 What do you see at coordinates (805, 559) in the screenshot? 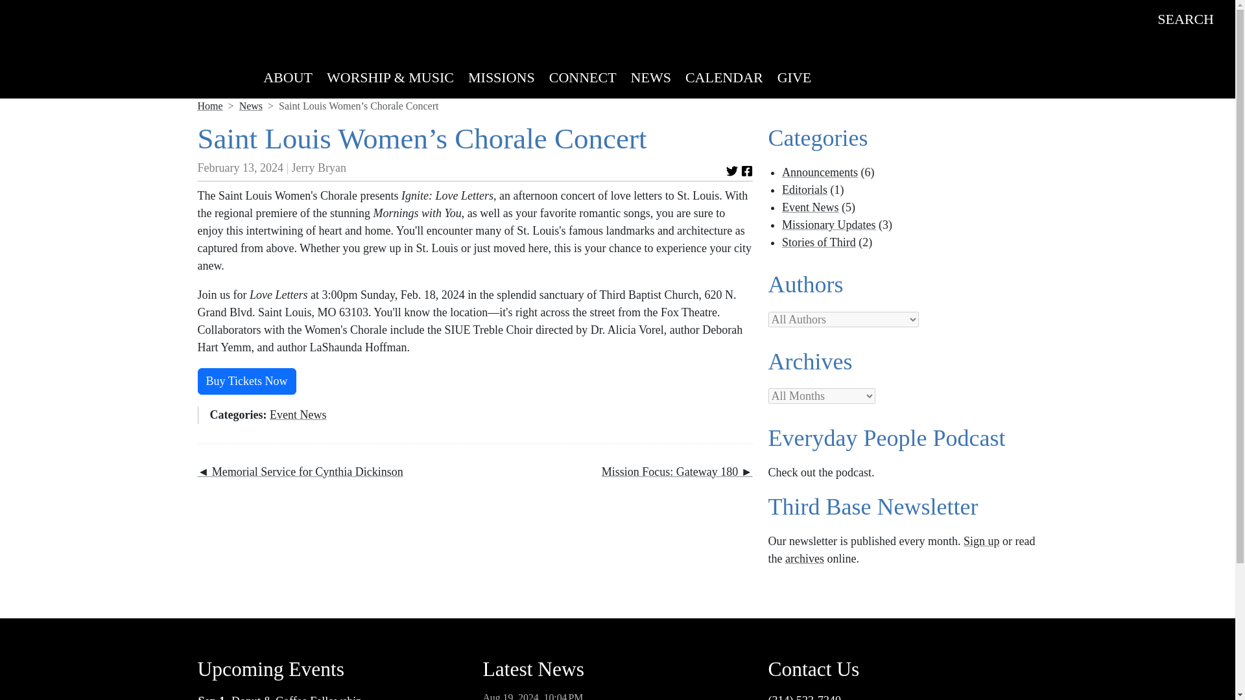
I see `archives` at bounding box center [805, 559].